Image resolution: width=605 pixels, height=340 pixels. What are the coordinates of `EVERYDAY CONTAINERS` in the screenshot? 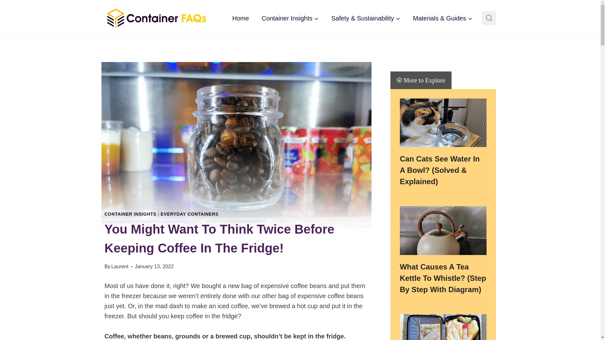 It's located at (190, 214).